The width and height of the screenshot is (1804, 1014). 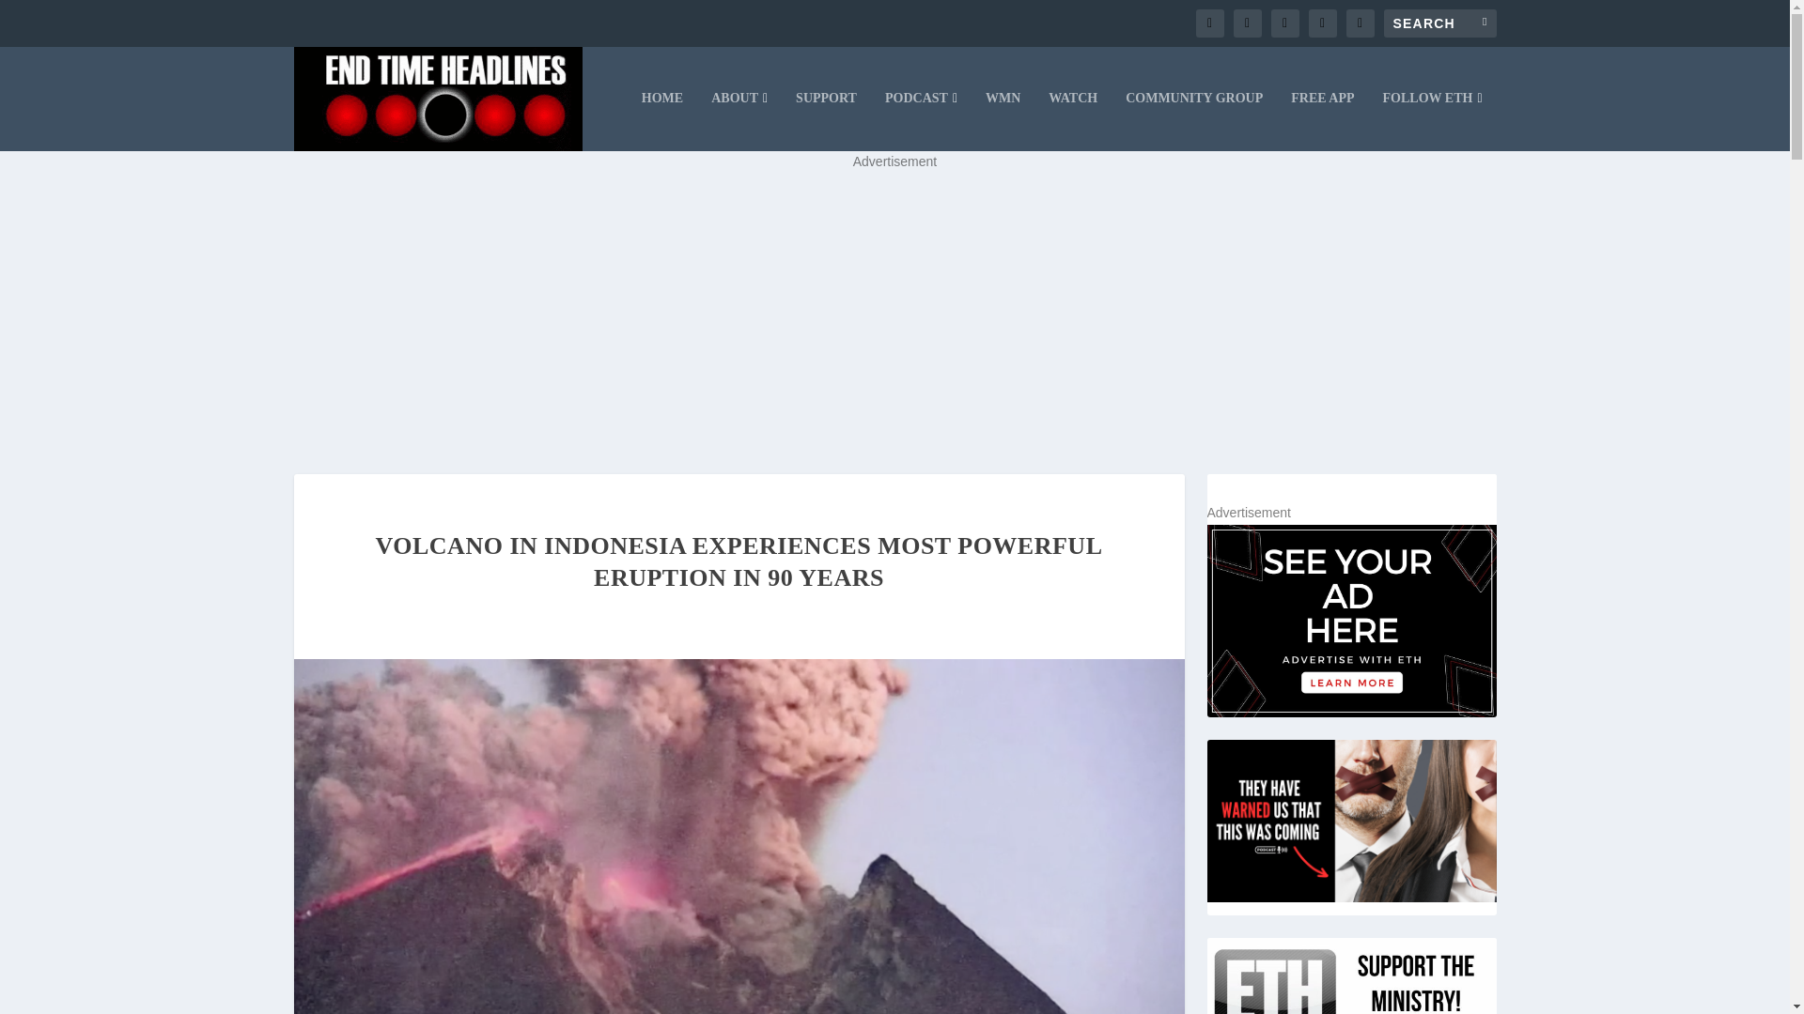 What do you see at coordinates (1433, 120) in the screenshot?
I see `FOLLOW ETH` at bounding box center [1433, 120].